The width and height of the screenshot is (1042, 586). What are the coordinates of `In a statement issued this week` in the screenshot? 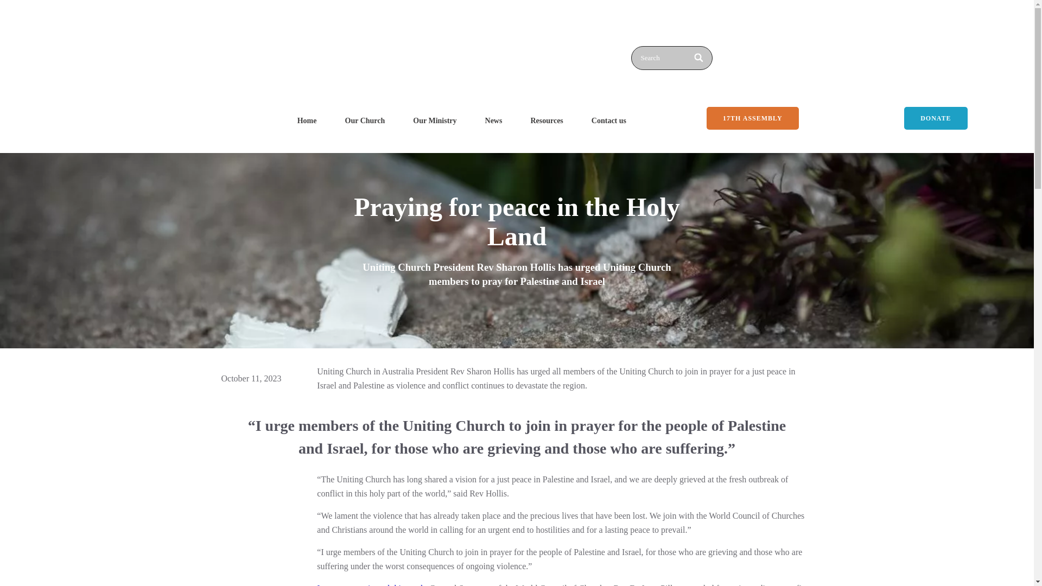 It's located at (371, 585).